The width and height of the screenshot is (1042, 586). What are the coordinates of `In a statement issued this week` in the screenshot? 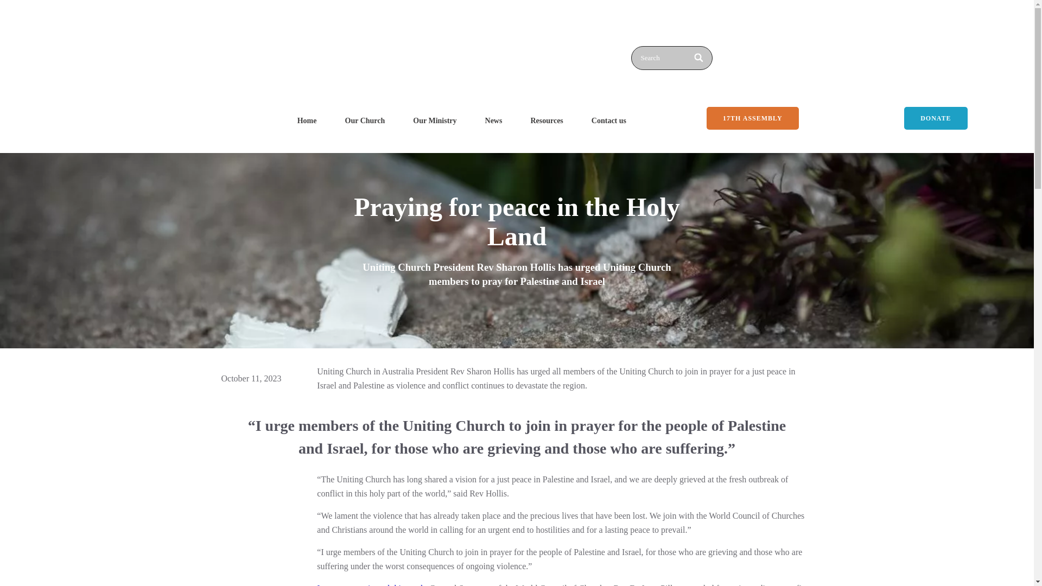 It's located at (371, 585).